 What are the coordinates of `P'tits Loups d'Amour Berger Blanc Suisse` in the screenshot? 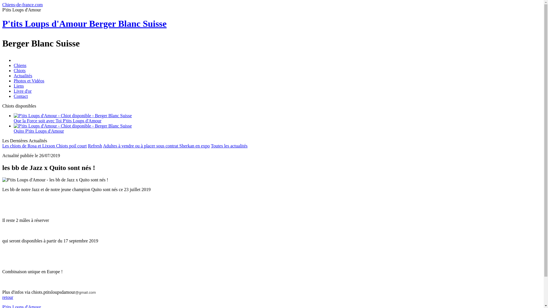 It's located at (84, 24).